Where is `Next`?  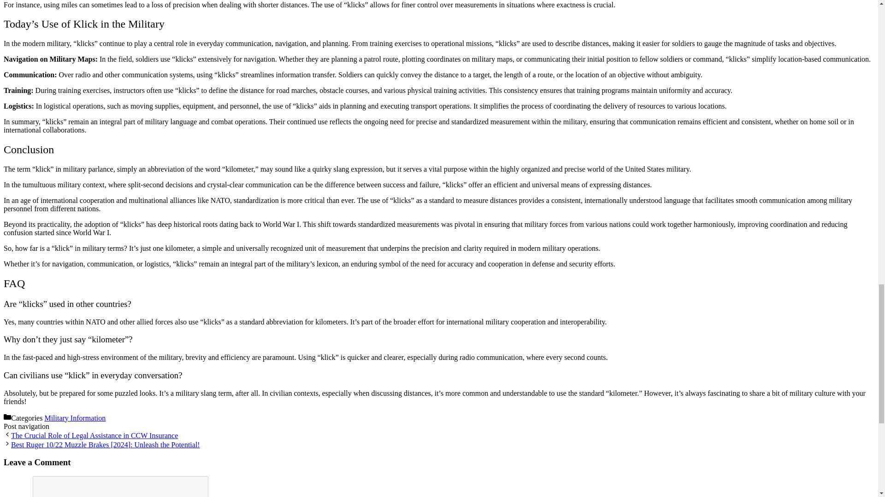
Next is located at coordinates (105, 445).